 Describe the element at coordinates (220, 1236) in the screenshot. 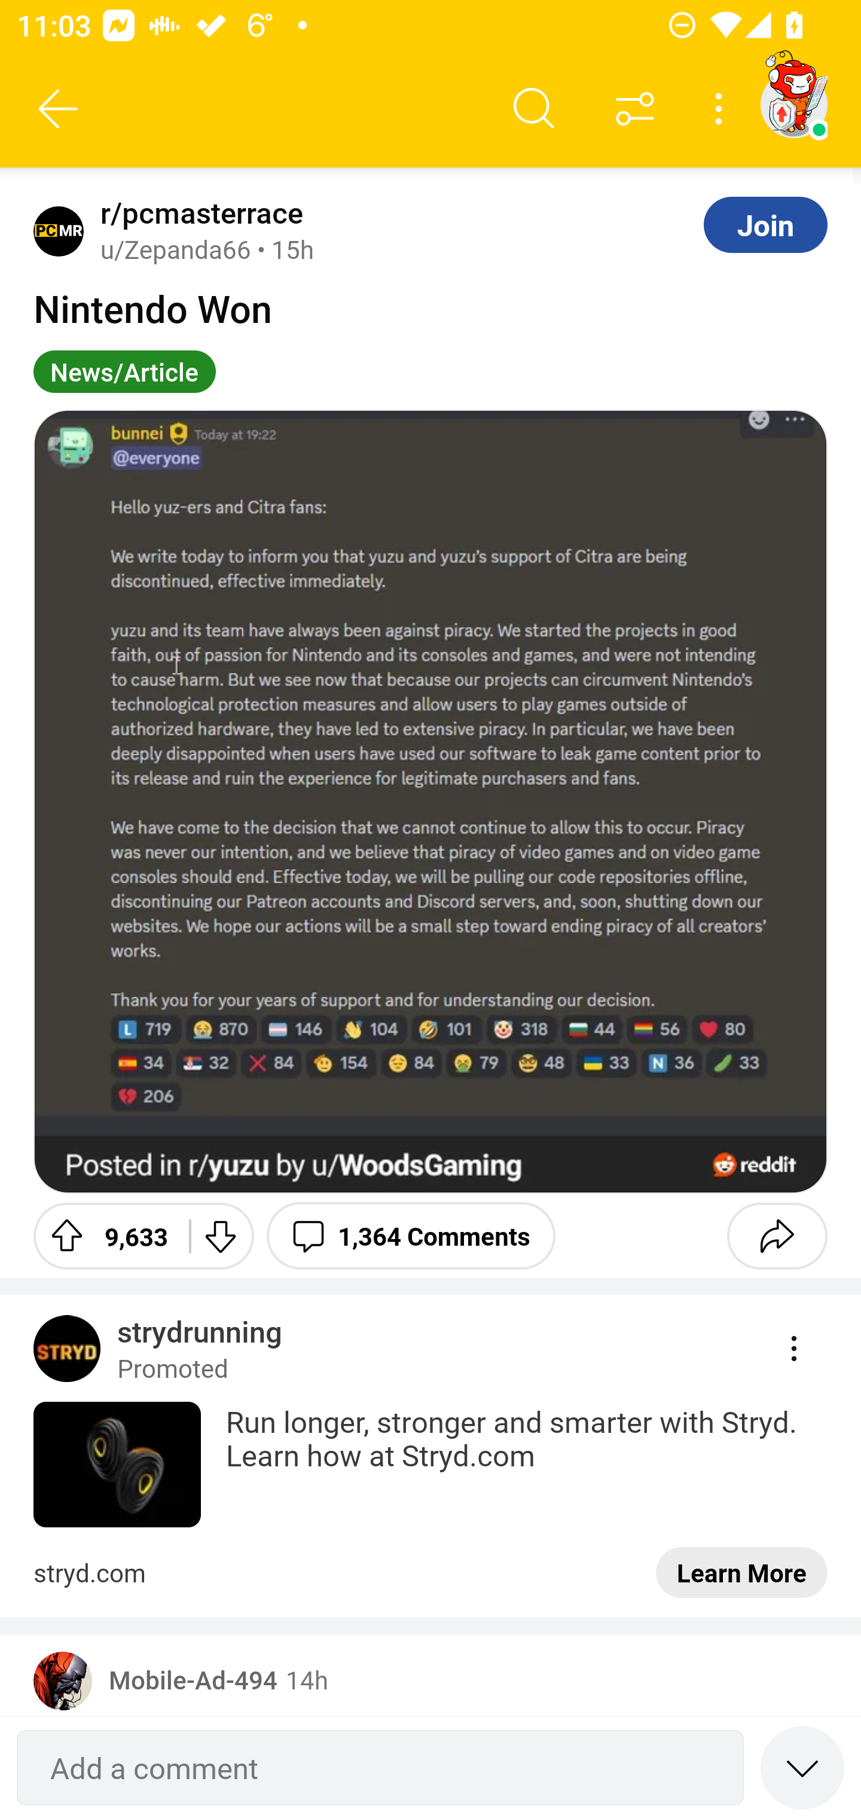

I see `Downvote` at that location.